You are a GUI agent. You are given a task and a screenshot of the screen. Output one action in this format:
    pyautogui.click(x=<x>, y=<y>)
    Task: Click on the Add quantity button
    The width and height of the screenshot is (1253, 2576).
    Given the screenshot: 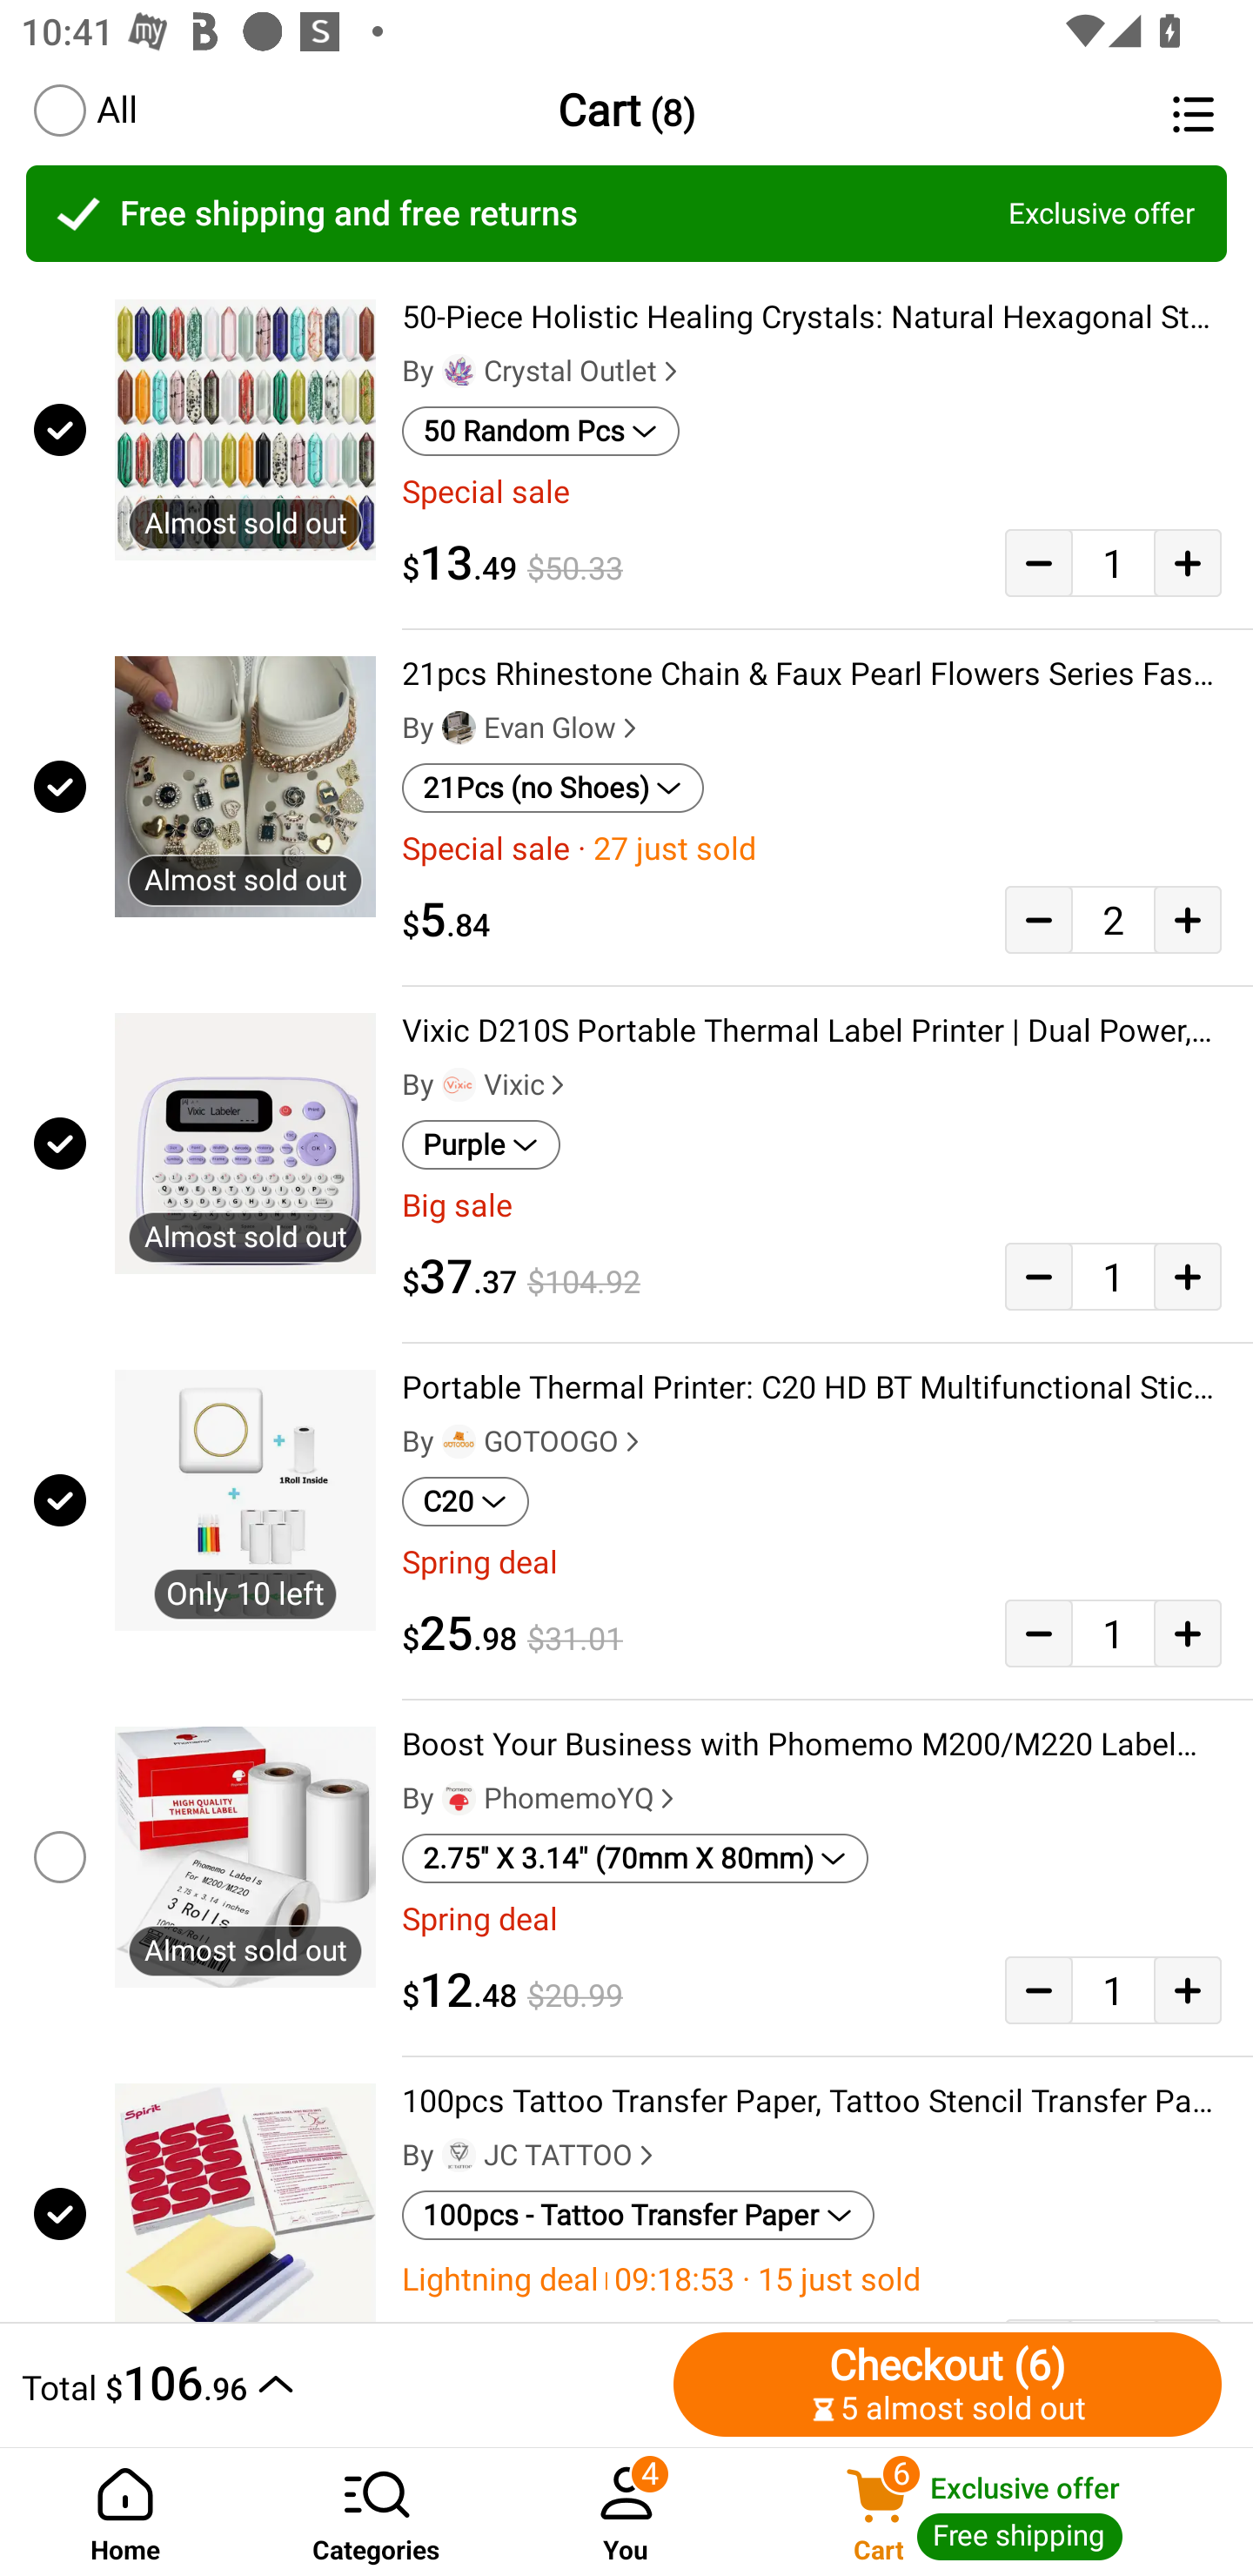 What is the action you would take?
    pyautogui.click(x=1188, y=1276)
    